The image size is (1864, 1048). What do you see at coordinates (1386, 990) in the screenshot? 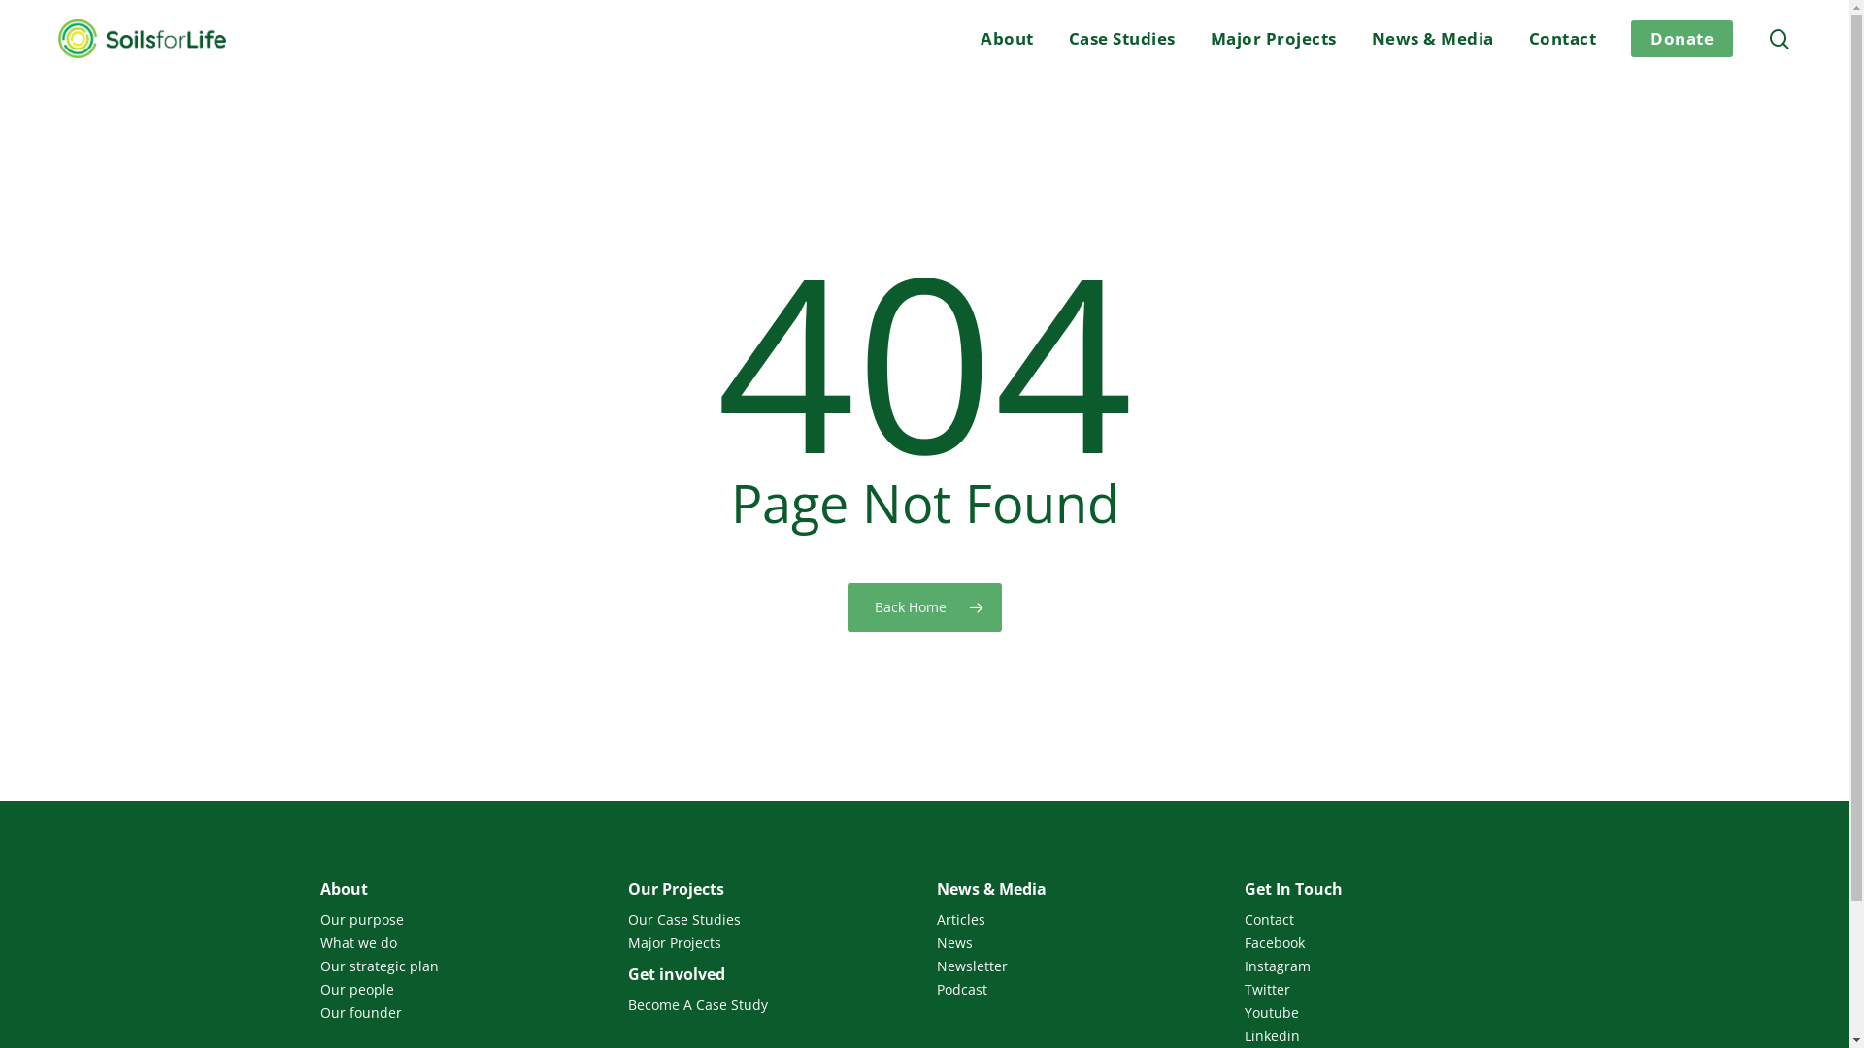
I see `Twitter` at bounding box center [1386, 990].